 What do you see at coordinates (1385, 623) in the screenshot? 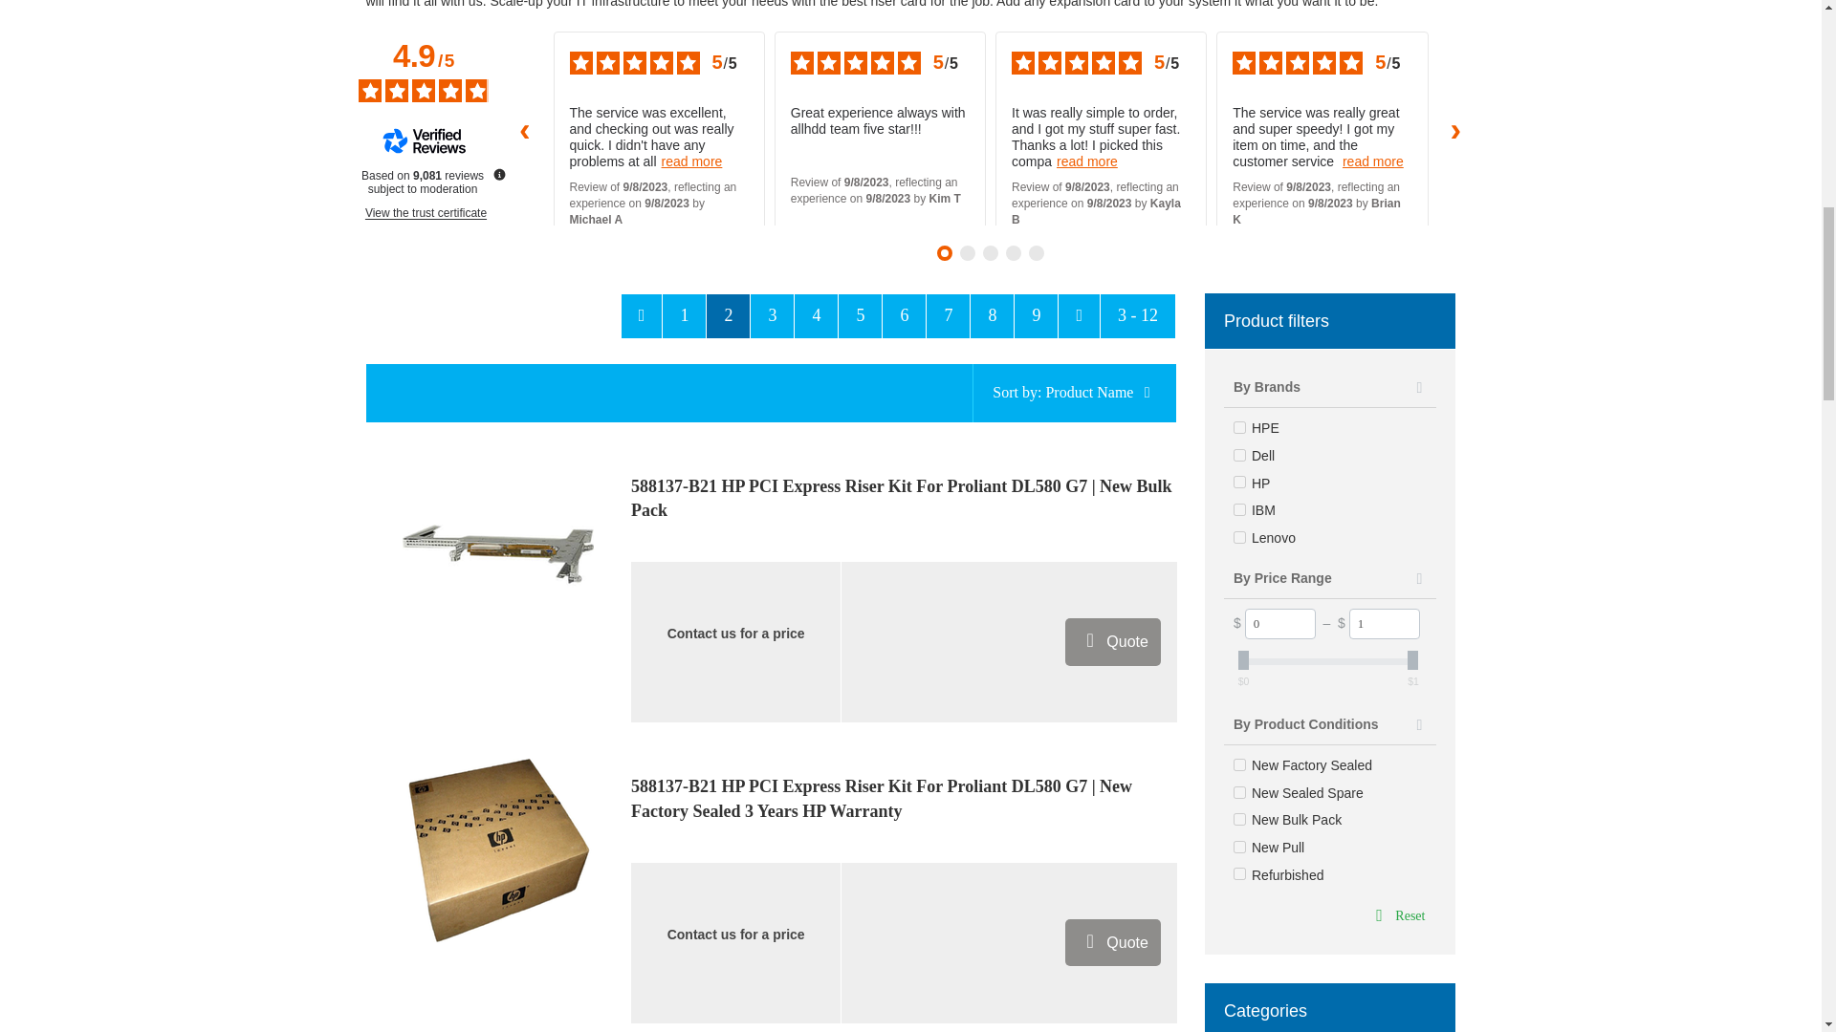
I see `1` at bounding box center [1385, 623].